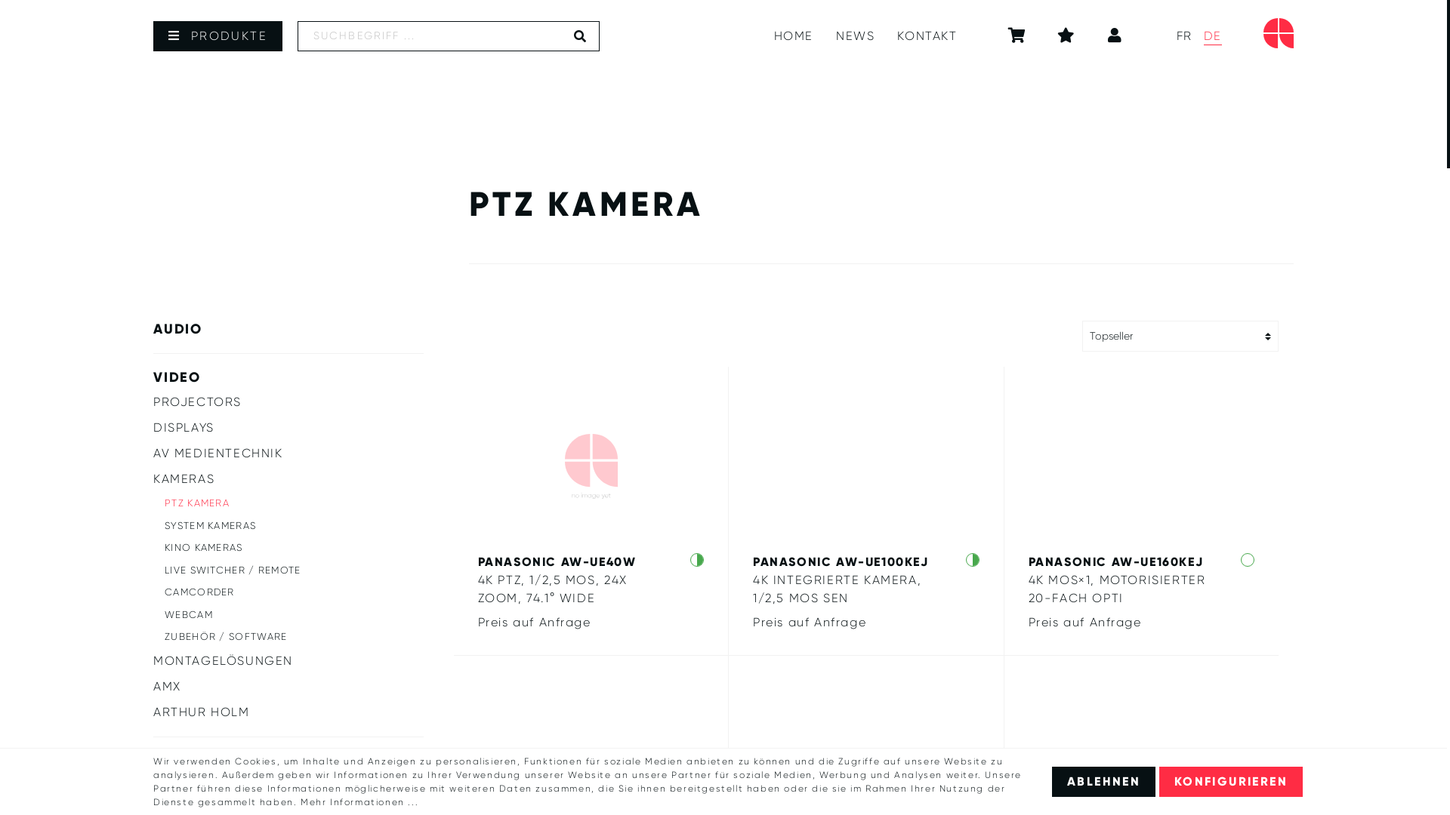 This screenshot has height=815, width=1450. What do you see at coordinates (288, 377) in the screenshot?
I see `VIDEO` at bounding box center [288, 377].